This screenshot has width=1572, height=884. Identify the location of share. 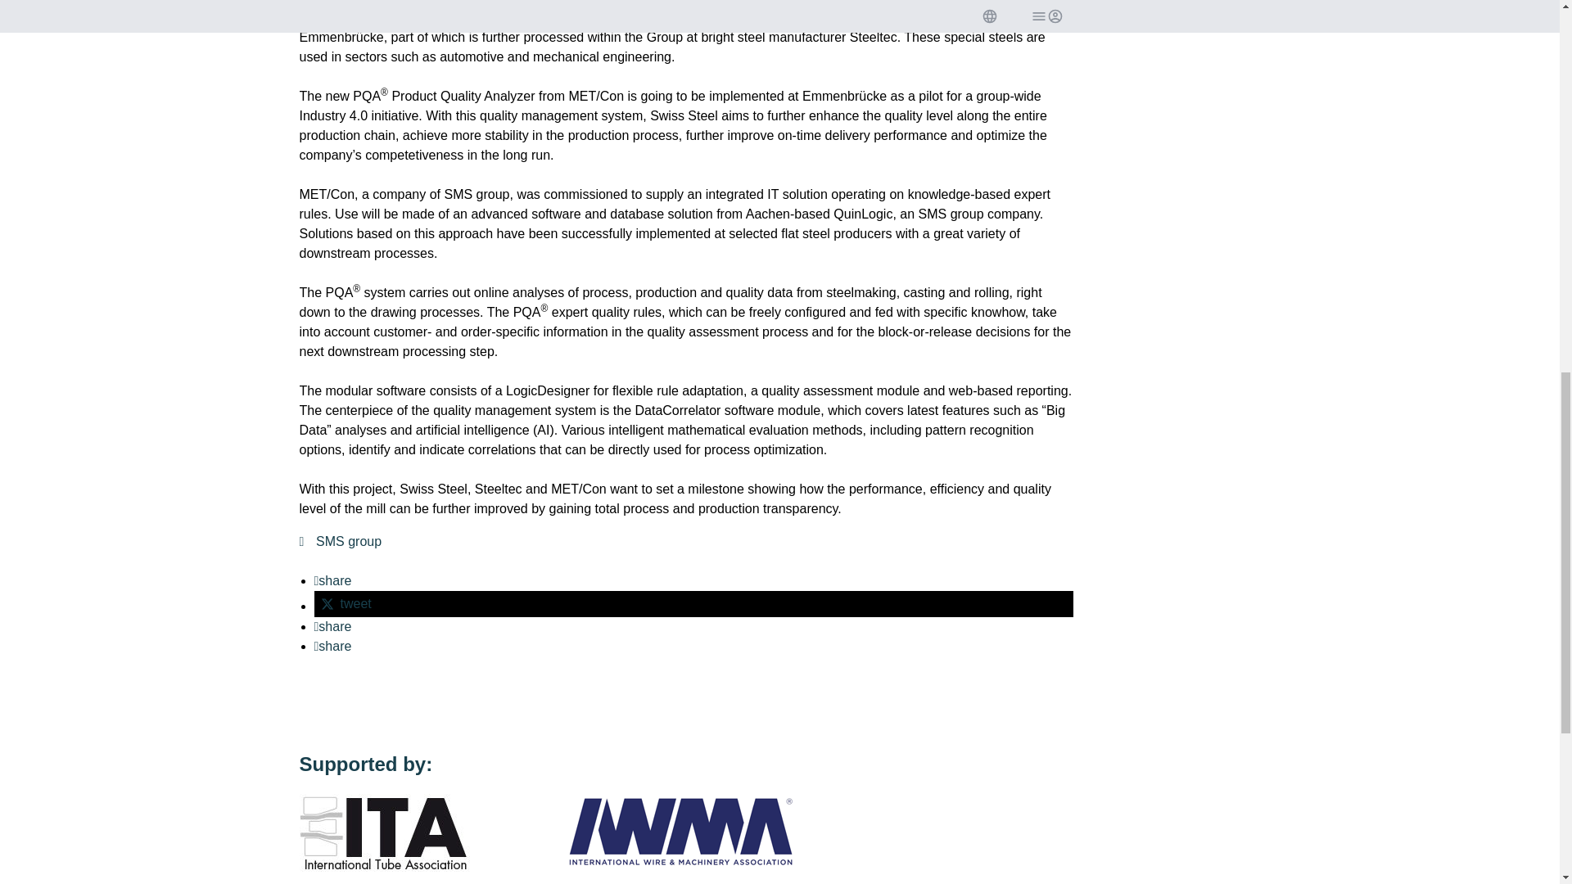
(333, 627).